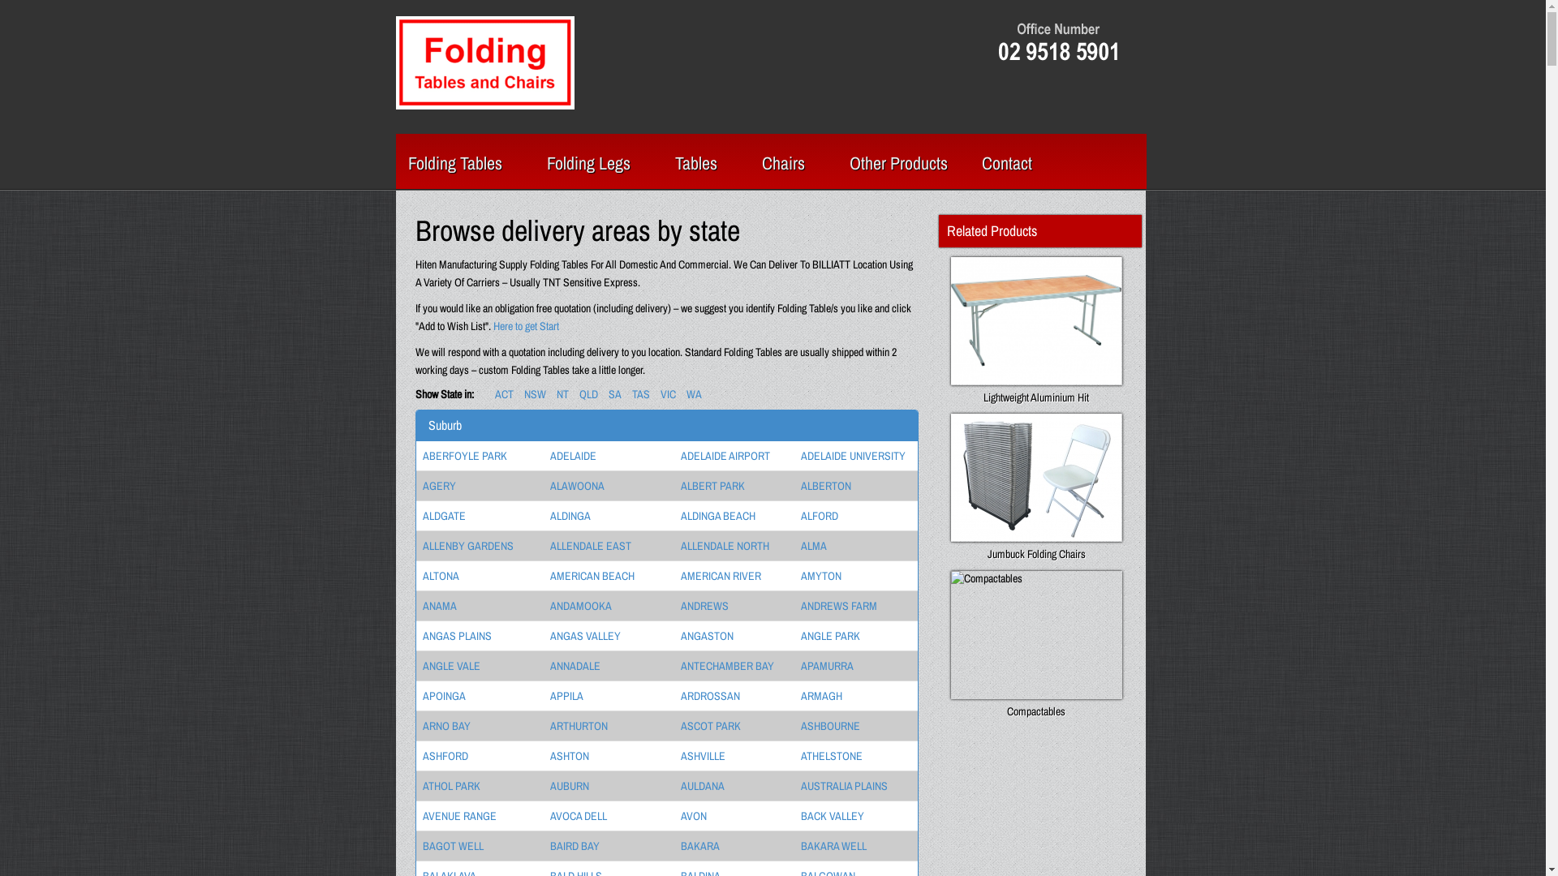 This screenshot has height=876, width=1558. Describe the element at coordinates (704, 606) in the screenshot. I see `ANDREWS` at that location.